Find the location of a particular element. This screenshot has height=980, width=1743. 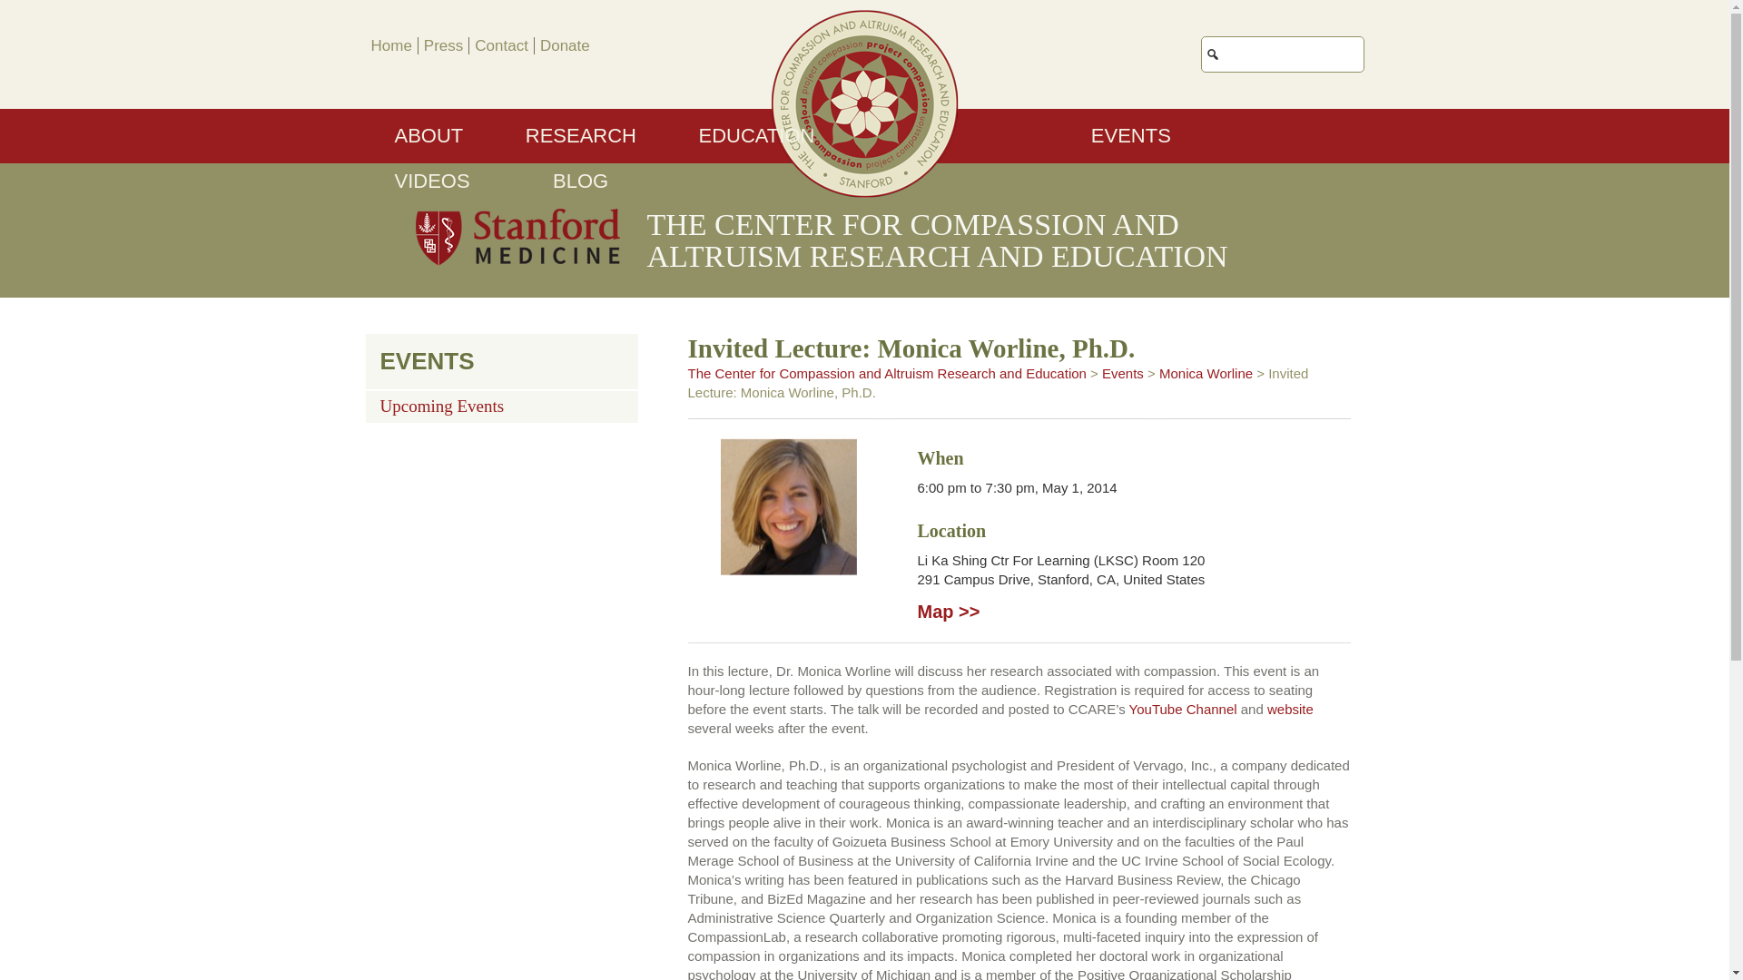

YouTube Channel is located at coordinates (1184, 708).